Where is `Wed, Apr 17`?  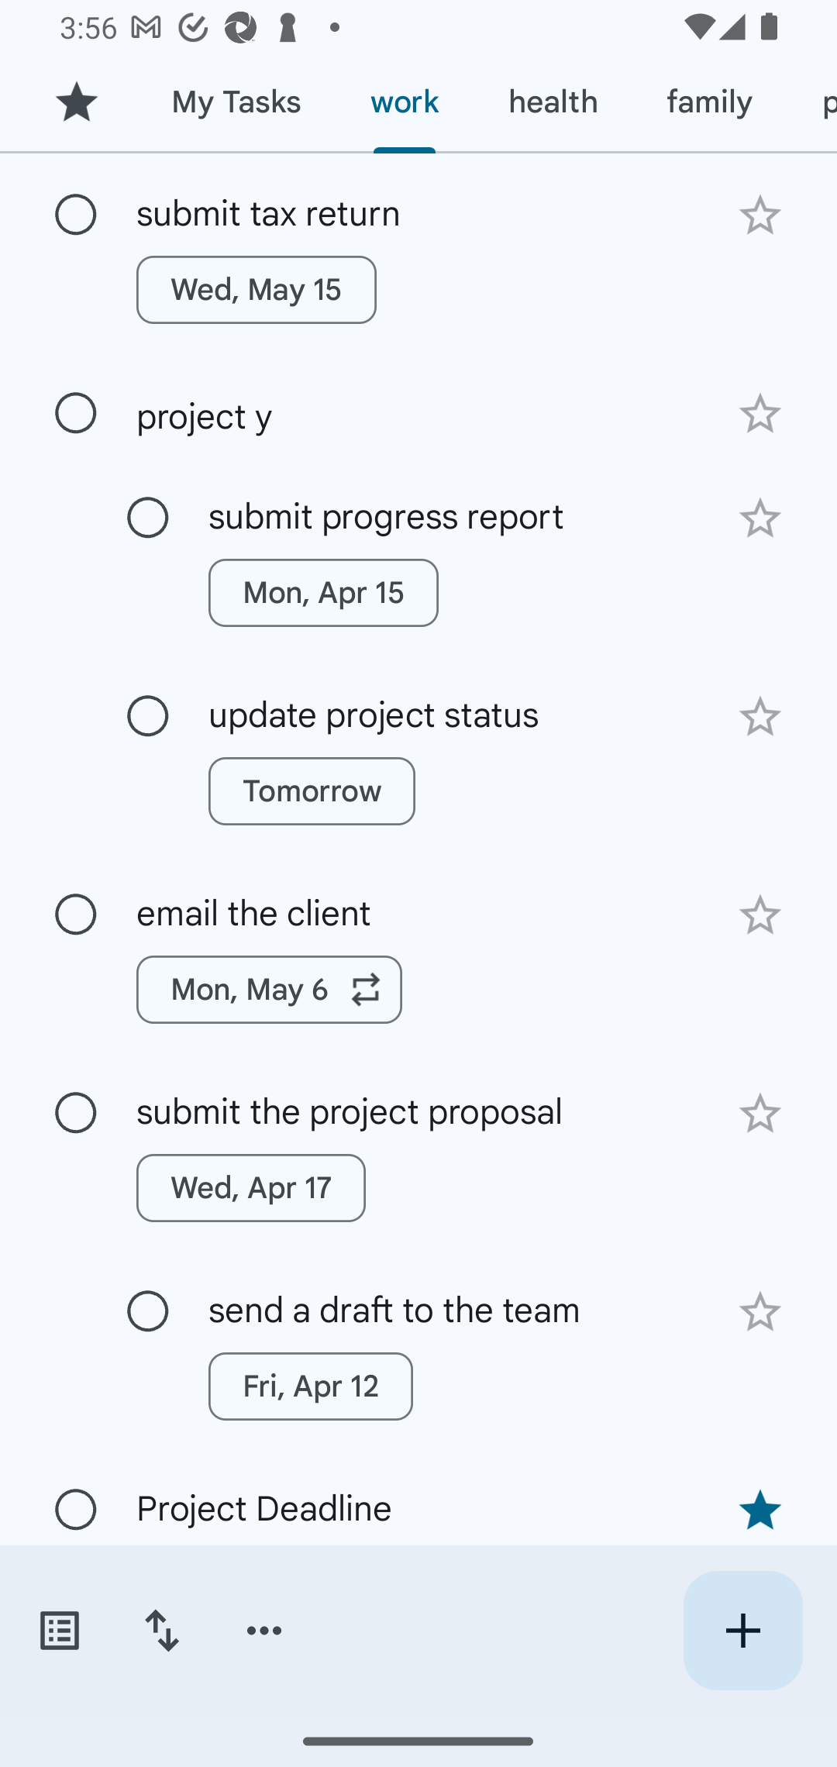
Wed, Apr 17 is located at coordinates (251, 1187).